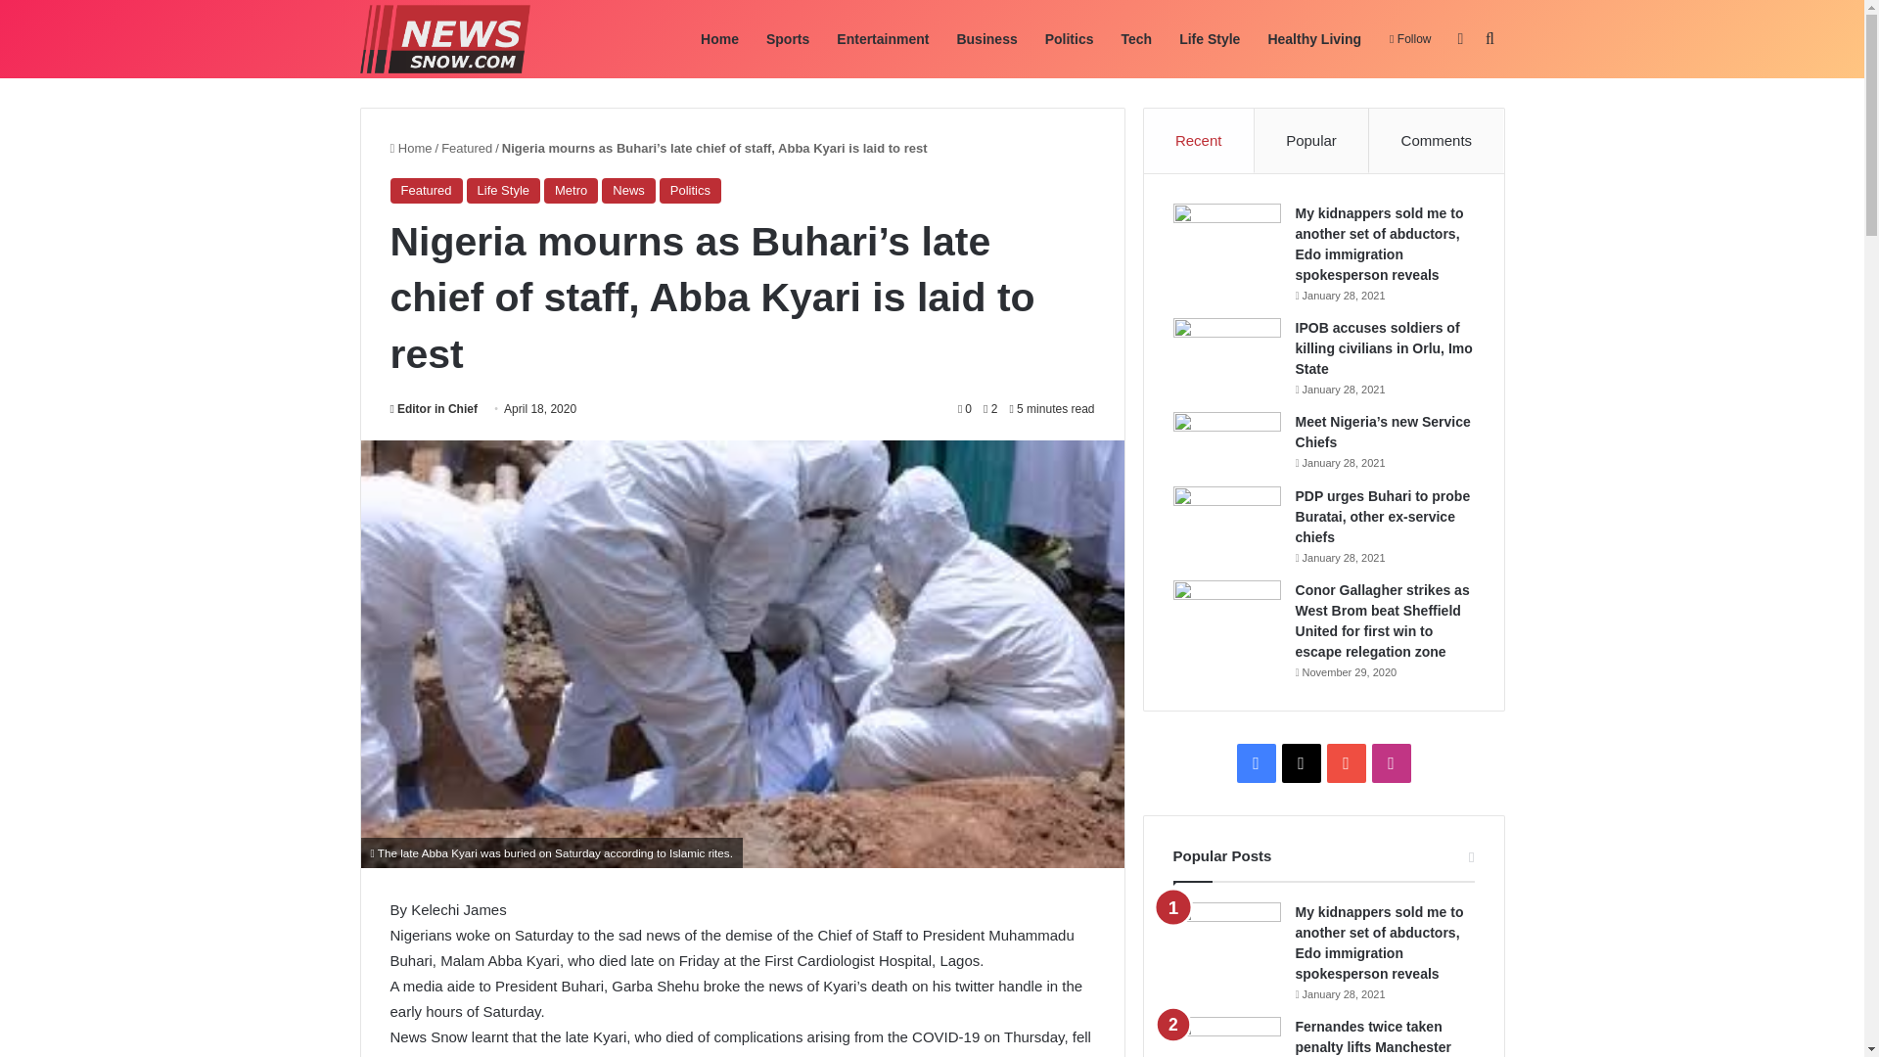 The width and height of the screenshot is (1879, 1057). What do you see at coordinates (503, 191) in the screenshot?
I see `Life Style` at bounding box center [503, 191].